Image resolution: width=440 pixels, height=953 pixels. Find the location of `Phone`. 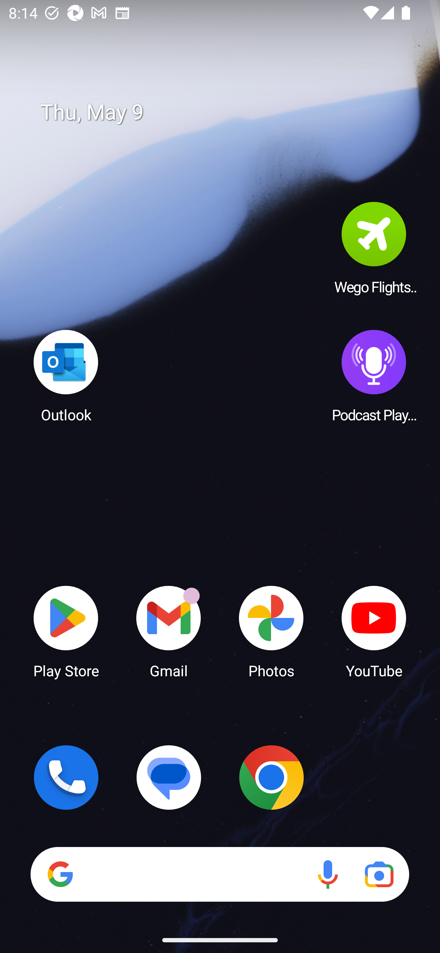

Phone is located at coordinates (66, 777).